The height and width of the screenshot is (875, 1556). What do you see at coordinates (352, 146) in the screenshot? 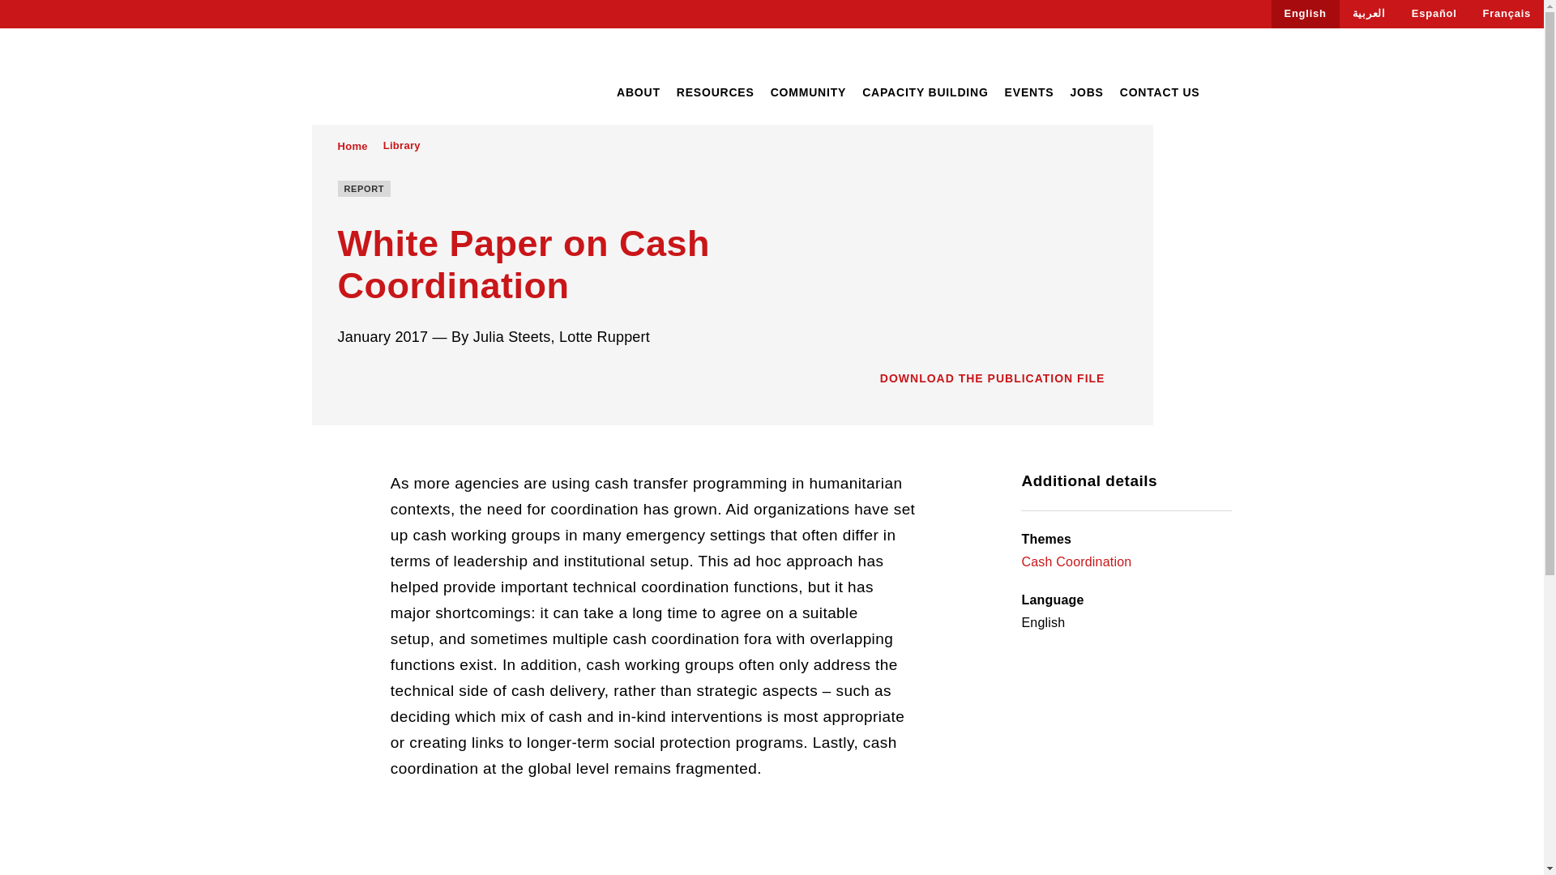
I see `Go to Home` at bounding box center [352, 146].